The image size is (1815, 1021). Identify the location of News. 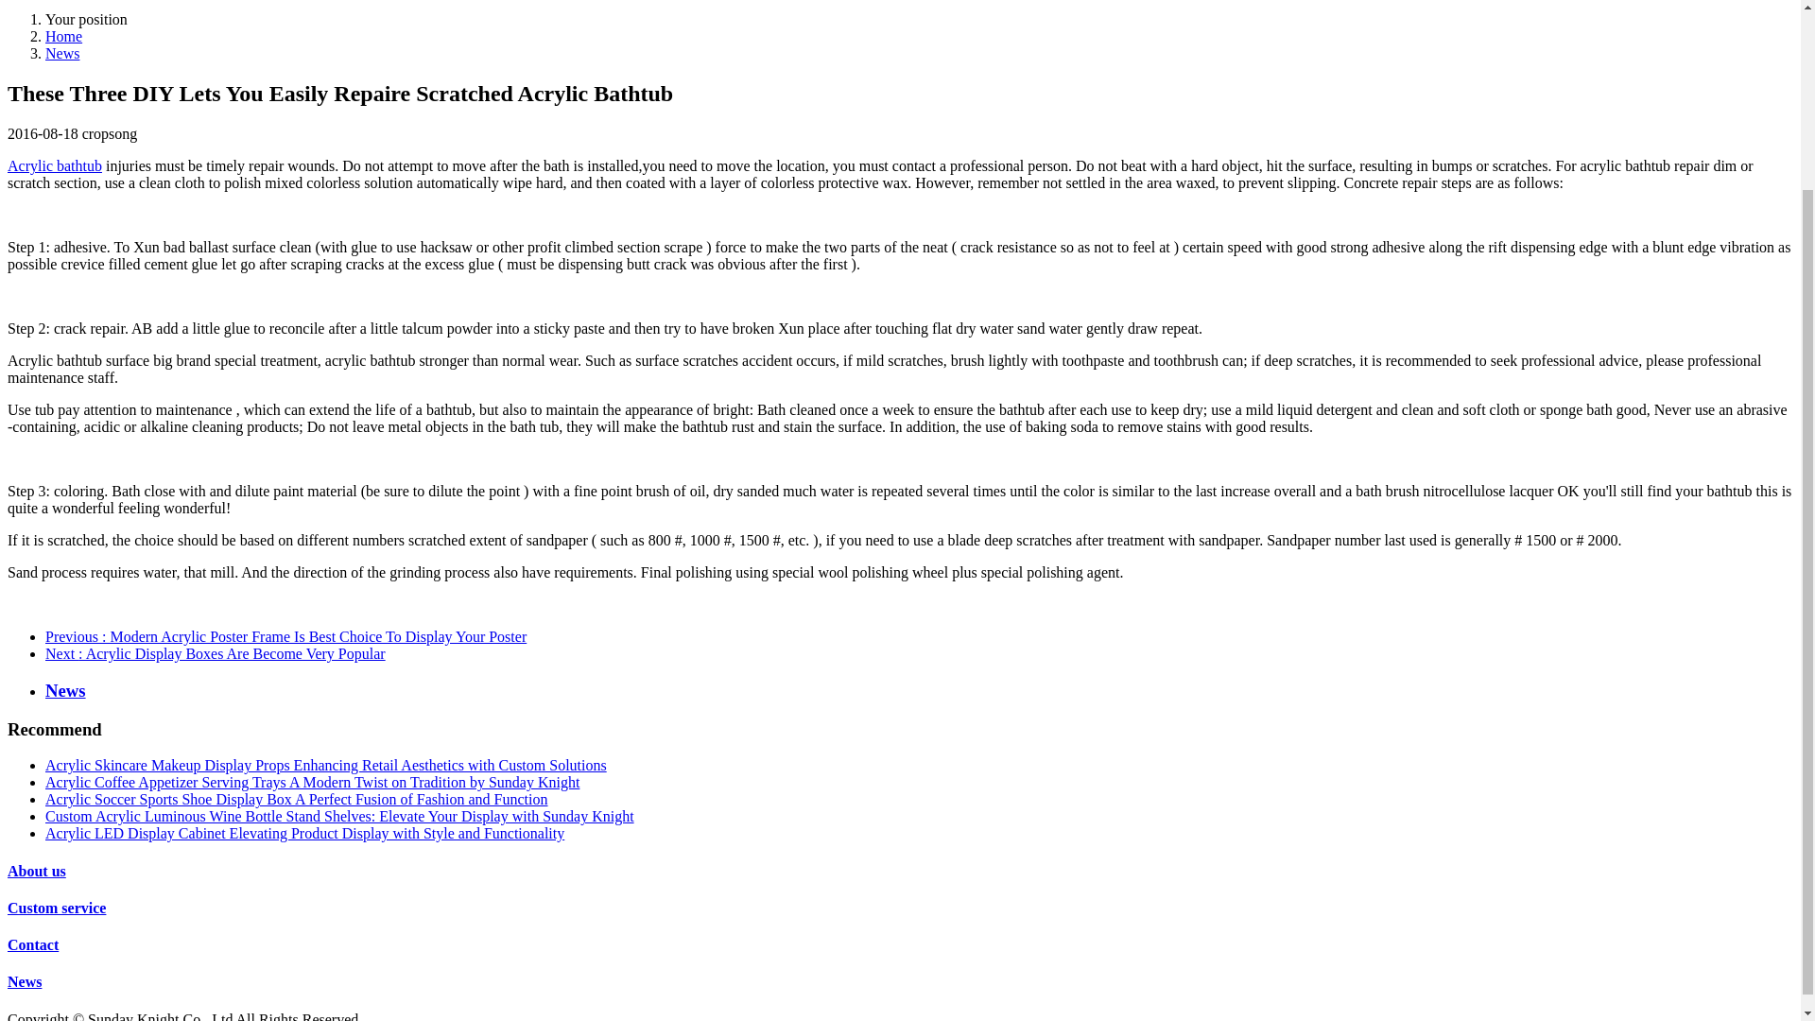
(62, 53).